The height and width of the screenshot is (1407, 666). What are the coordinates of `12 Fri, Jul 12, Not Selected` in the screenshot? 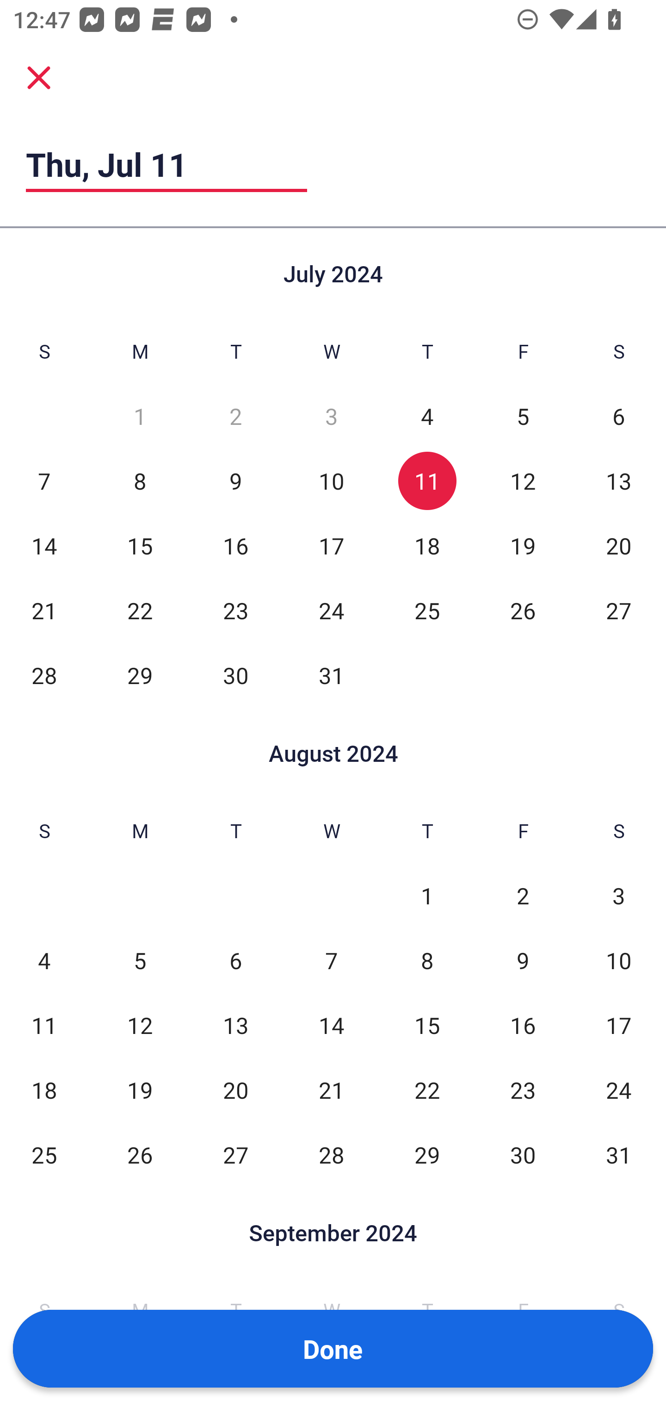 It's located at (523, 481).